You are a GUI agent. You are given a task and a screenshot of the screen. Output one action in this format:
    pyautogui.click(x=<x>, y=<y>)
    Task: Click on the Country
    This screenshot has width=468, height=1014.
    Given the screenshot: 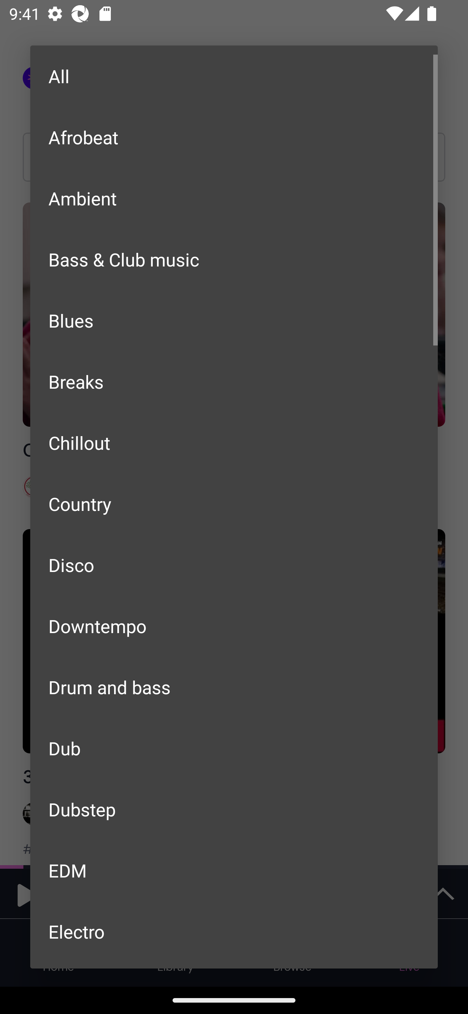 What is the action you would take?
    pyautogui.click(x=234, y=504)
    